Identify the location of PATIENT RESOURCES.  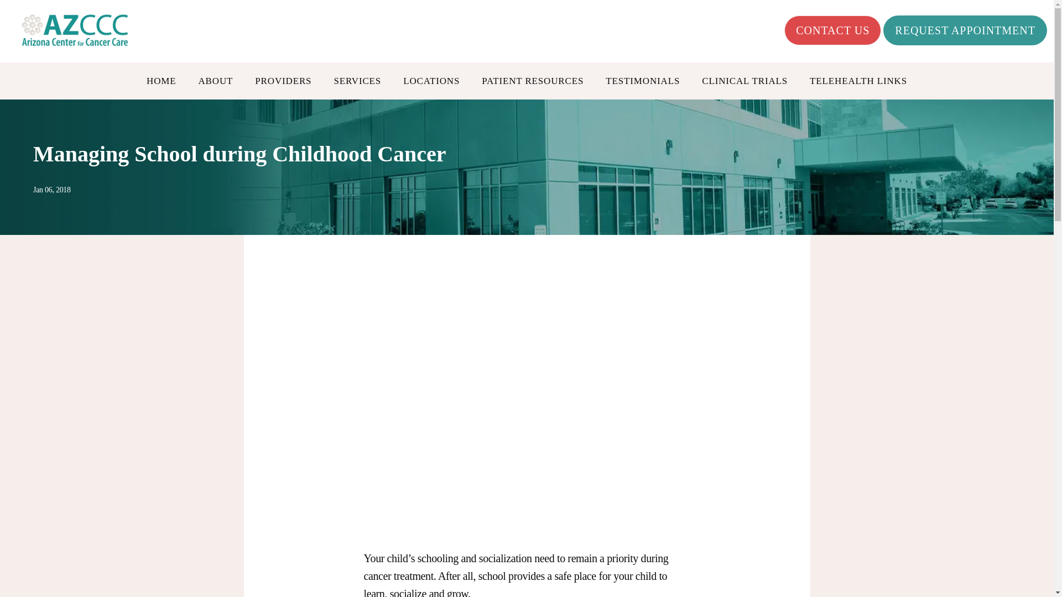
(532, 81).